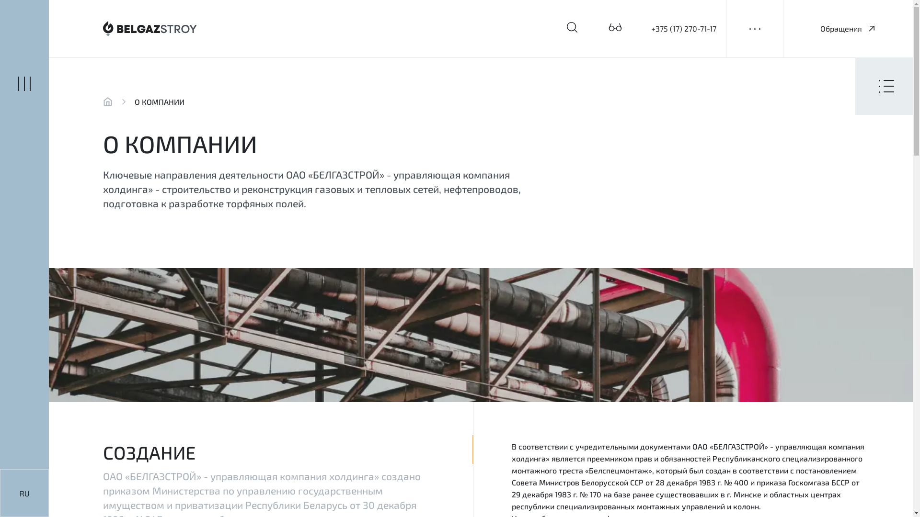 The image size is (920, 517). I want to click on + 375 (17) 270-71-17, so click(854, 72).